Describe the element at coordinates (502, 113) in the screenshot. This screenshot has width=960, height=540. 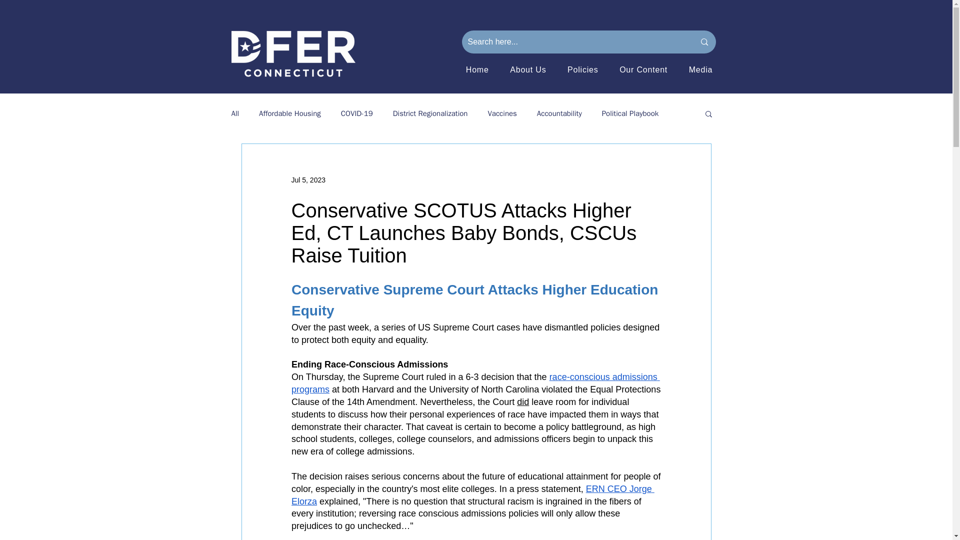
I see `Vaccines` at that location.